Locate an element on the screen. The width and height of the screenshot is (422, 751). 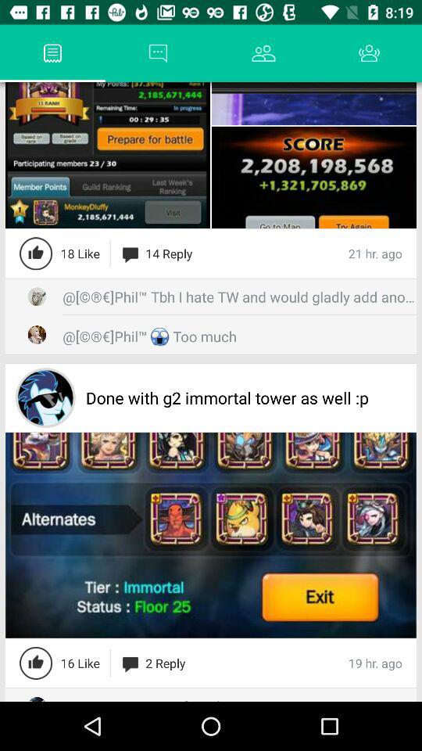
like post is located at coordinates (36, 663).